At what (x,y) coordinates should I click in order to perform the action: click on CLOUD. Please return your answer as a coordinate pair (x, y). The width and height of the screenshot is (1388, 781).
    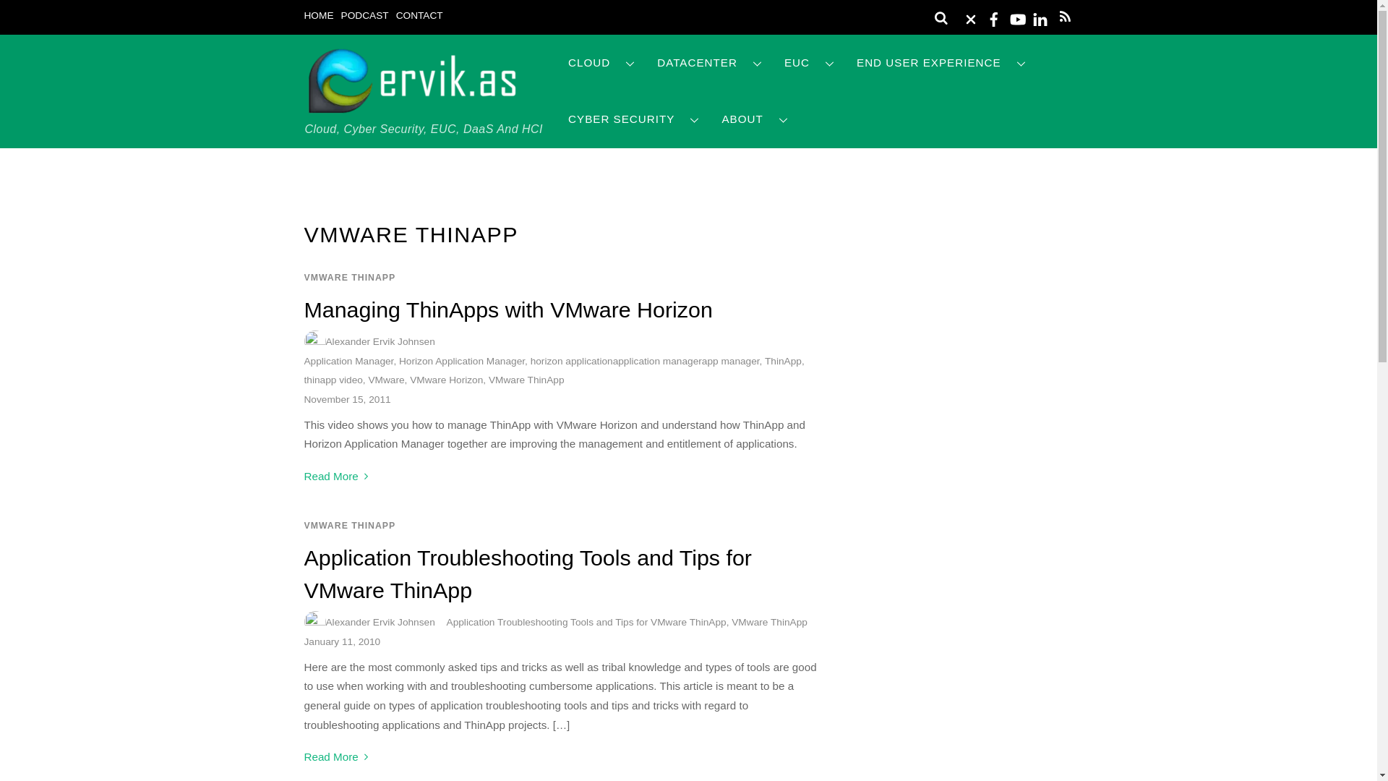
    Looking at the image, I should click on (601, 63).